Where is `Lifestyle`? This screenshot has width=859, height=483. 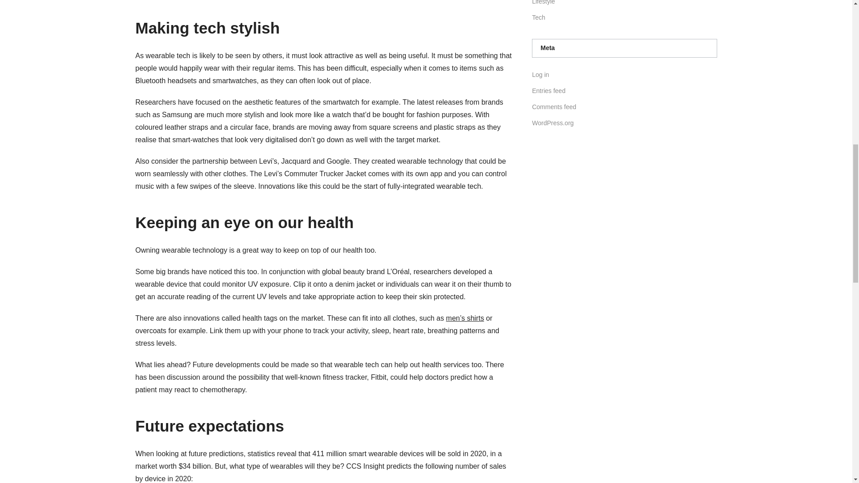
Lifestyle is located at coordinates (543, 2).